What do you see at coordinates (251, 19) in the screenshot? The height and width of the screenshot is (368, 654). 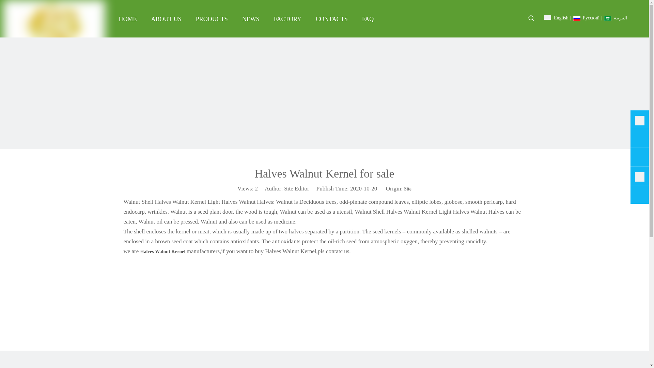 I see `NEWS` at bounding box center [251, 19].